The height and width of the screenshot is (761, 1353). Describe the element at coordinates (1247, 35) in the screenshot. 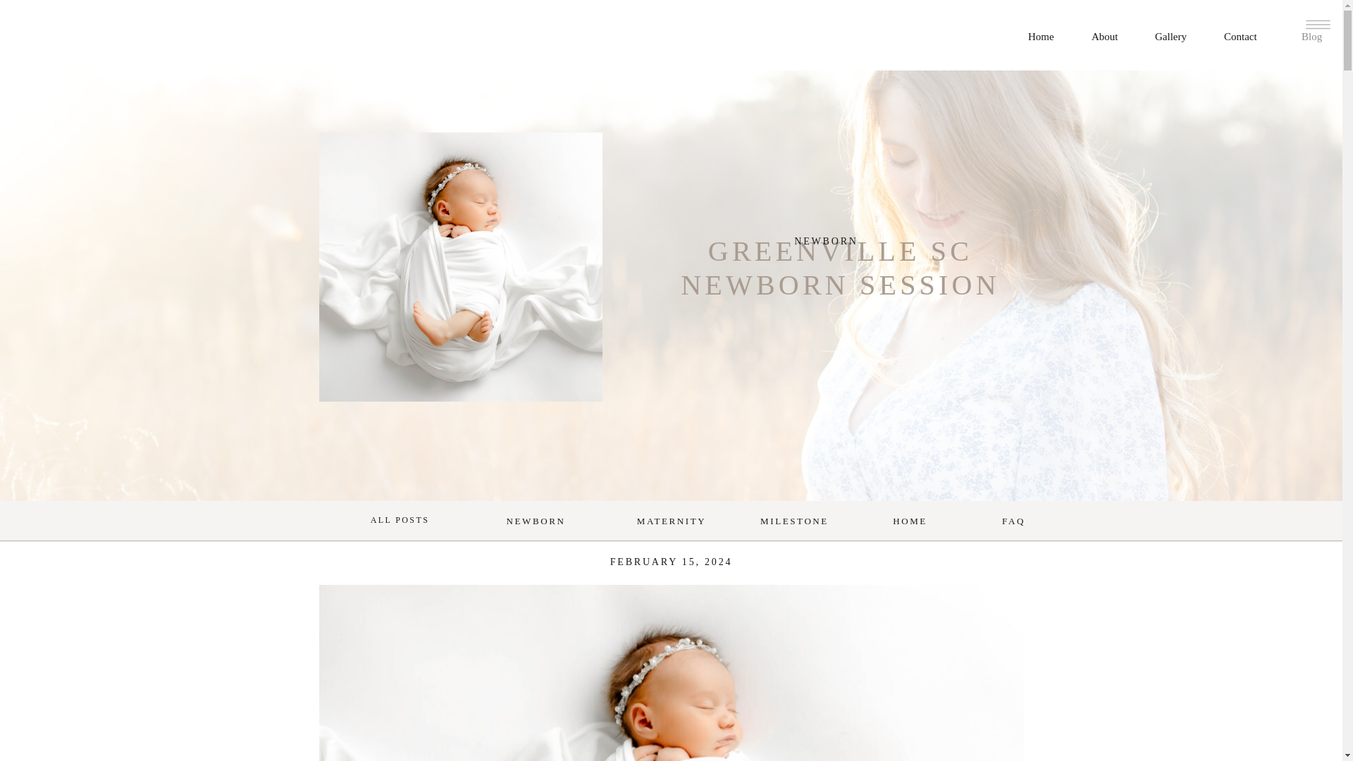

I see `Contact` at that location.